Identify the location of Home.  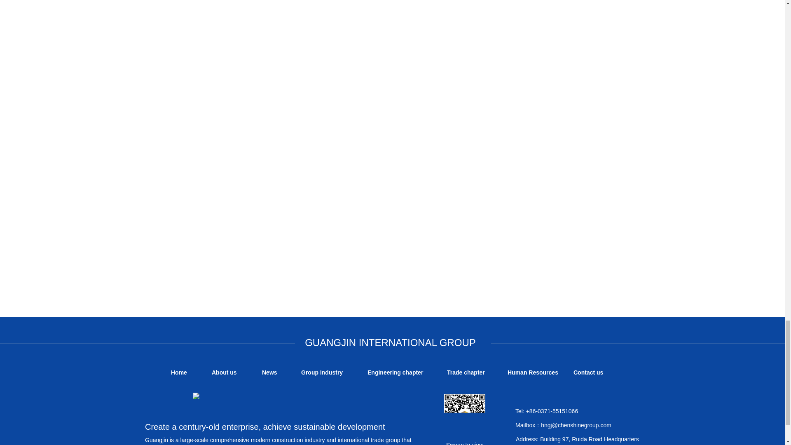
(179, 372).